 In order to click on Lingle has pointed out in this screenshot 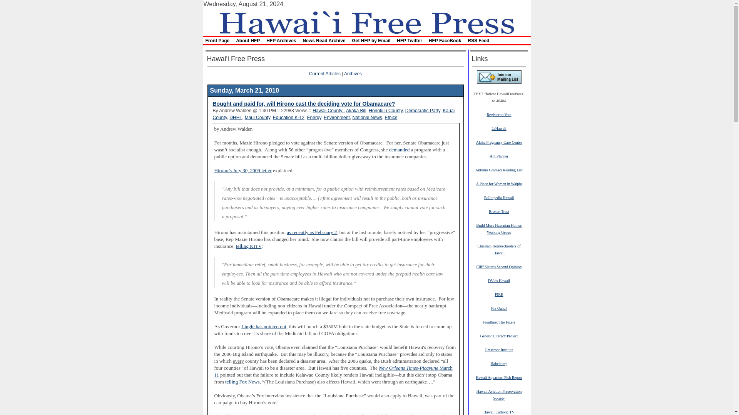, I will do `click(264, 327)`.